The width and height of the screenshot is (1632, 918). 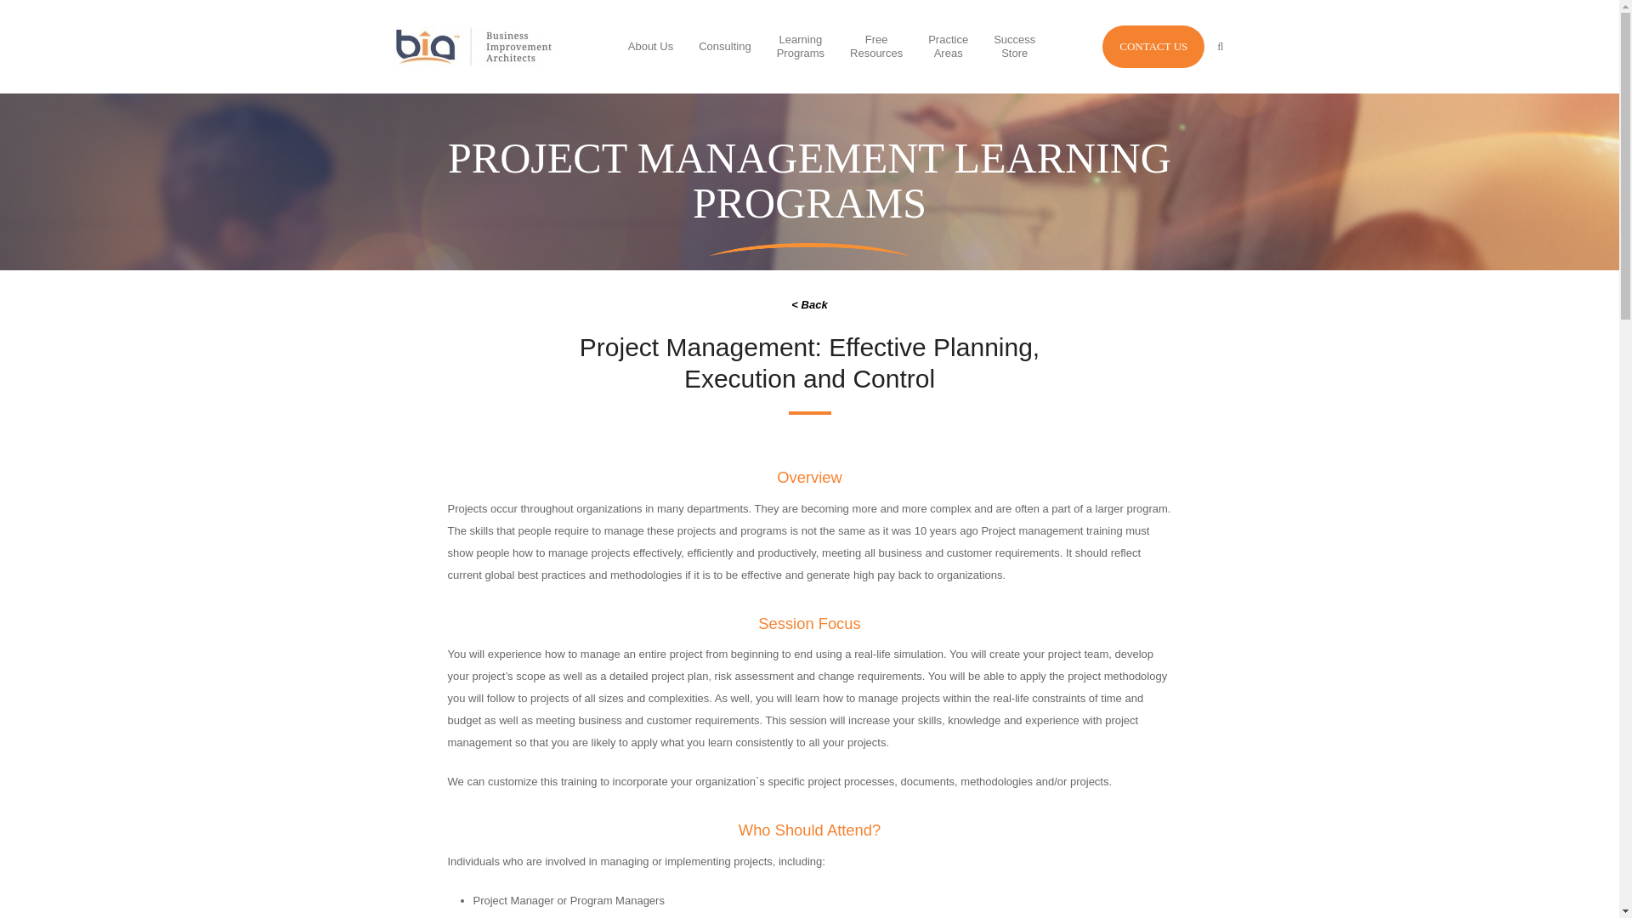 I want to click on About Us, so click(x=875, y=48).